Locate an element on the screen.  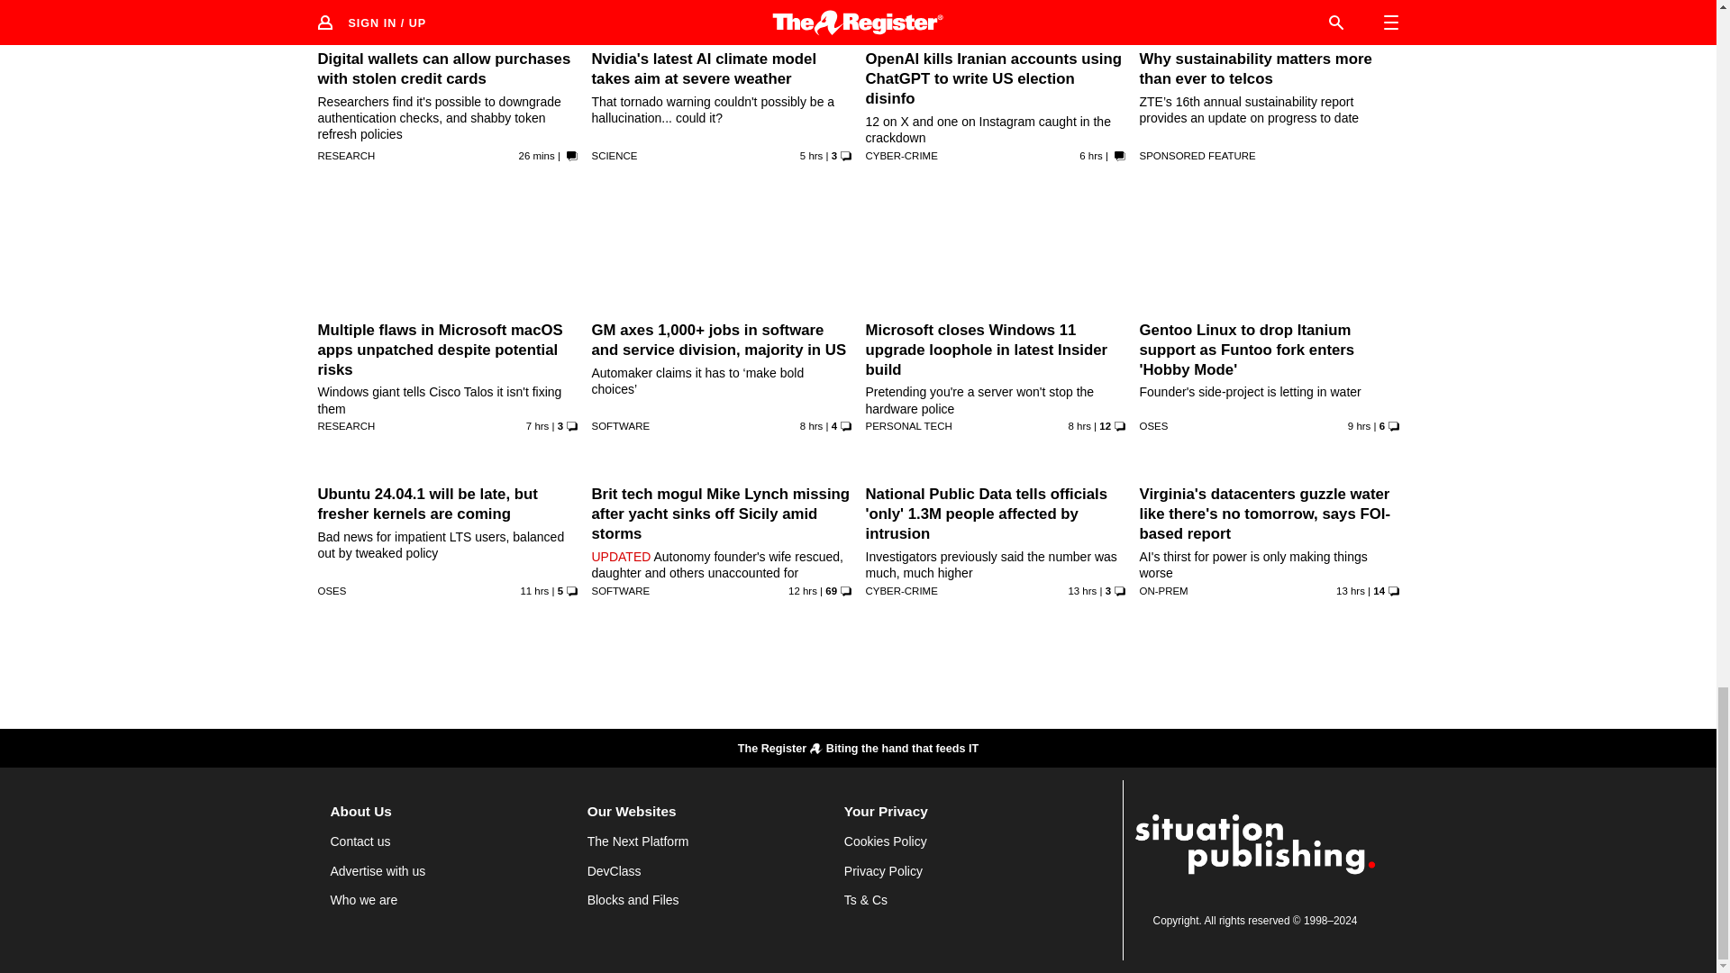
19 Aug 2024 18:4 is located at coordinates (811, 425).